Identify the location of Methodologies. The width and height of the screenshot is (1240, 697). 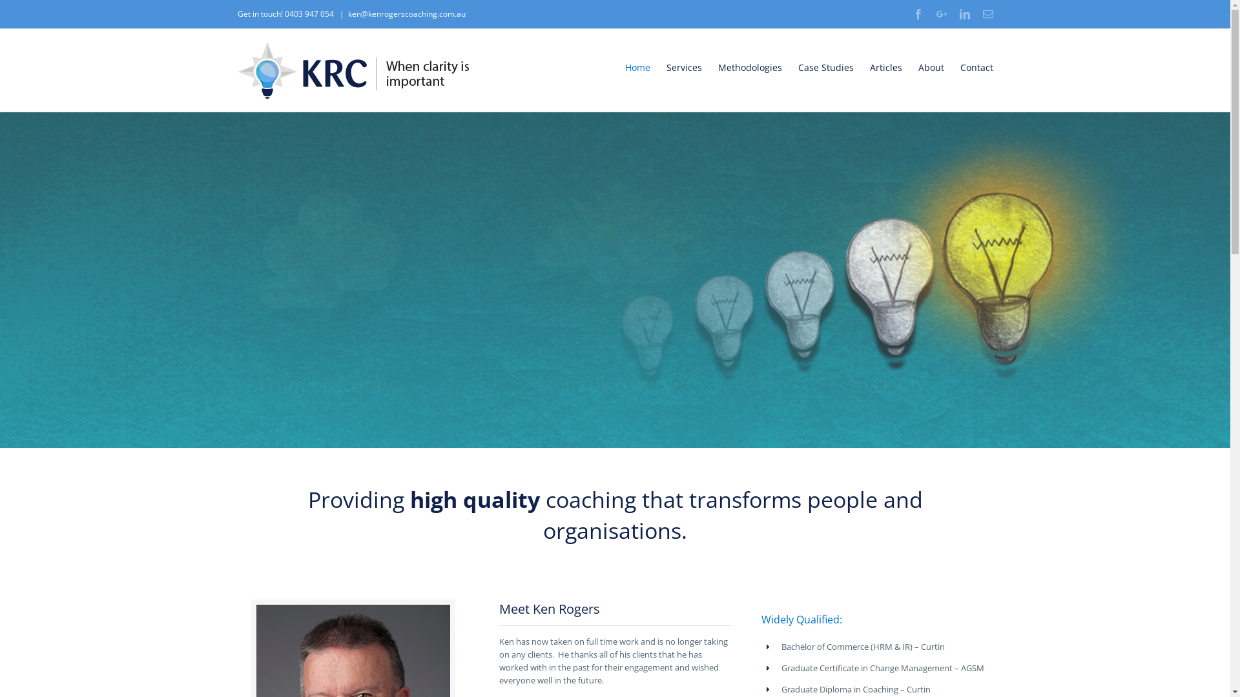
(750, 68).